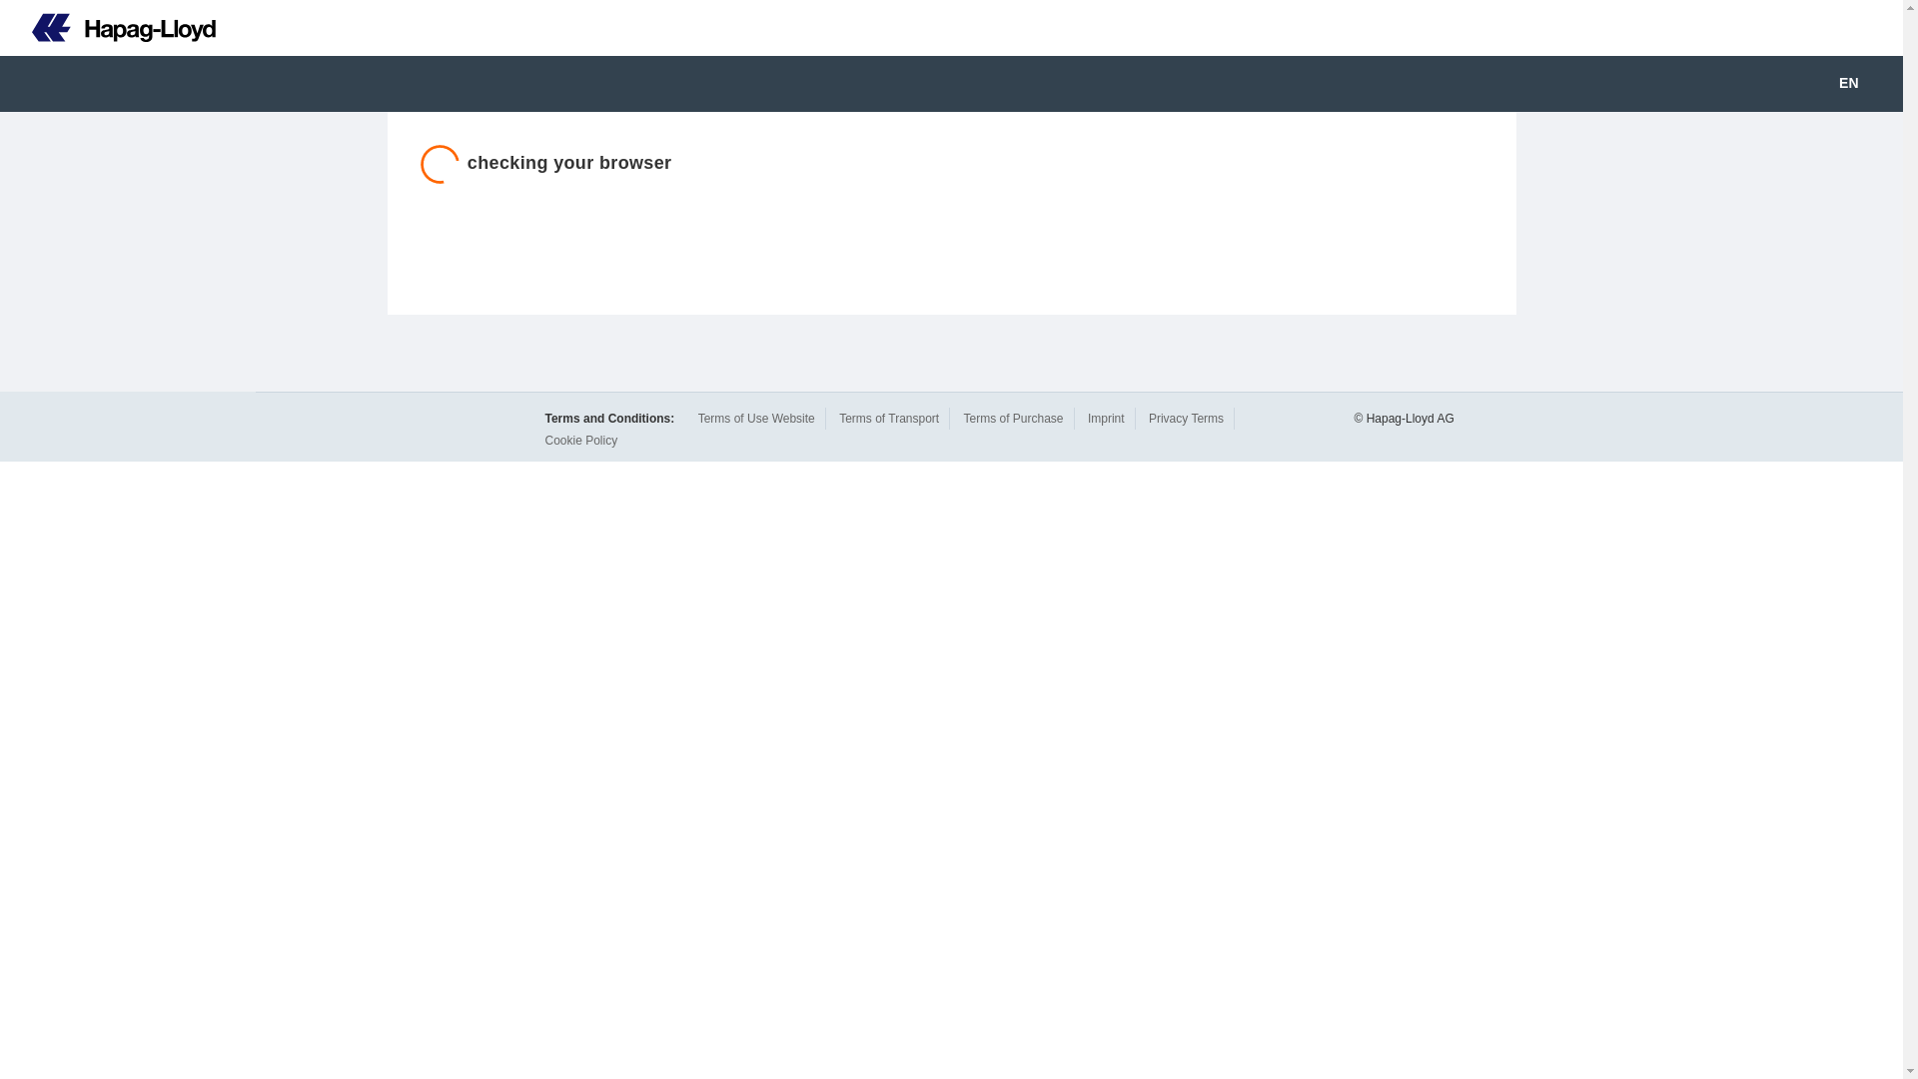 Image resolution: width=1918 pixels, height=1079 pixels. What do you see at coordinates (1105, 418) in the screenshot?
I see `Imprint` at bounding box center [1105, 418].